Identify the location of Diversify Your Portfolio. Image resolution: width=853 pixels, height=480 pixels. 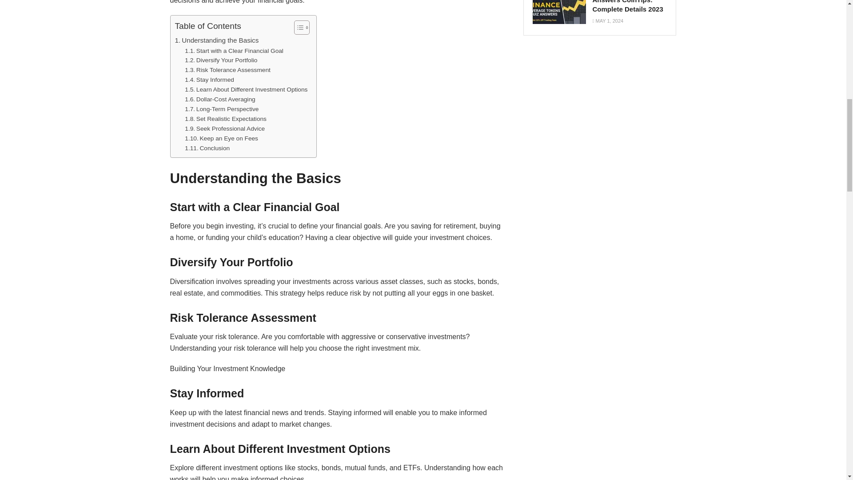
(221, 60).